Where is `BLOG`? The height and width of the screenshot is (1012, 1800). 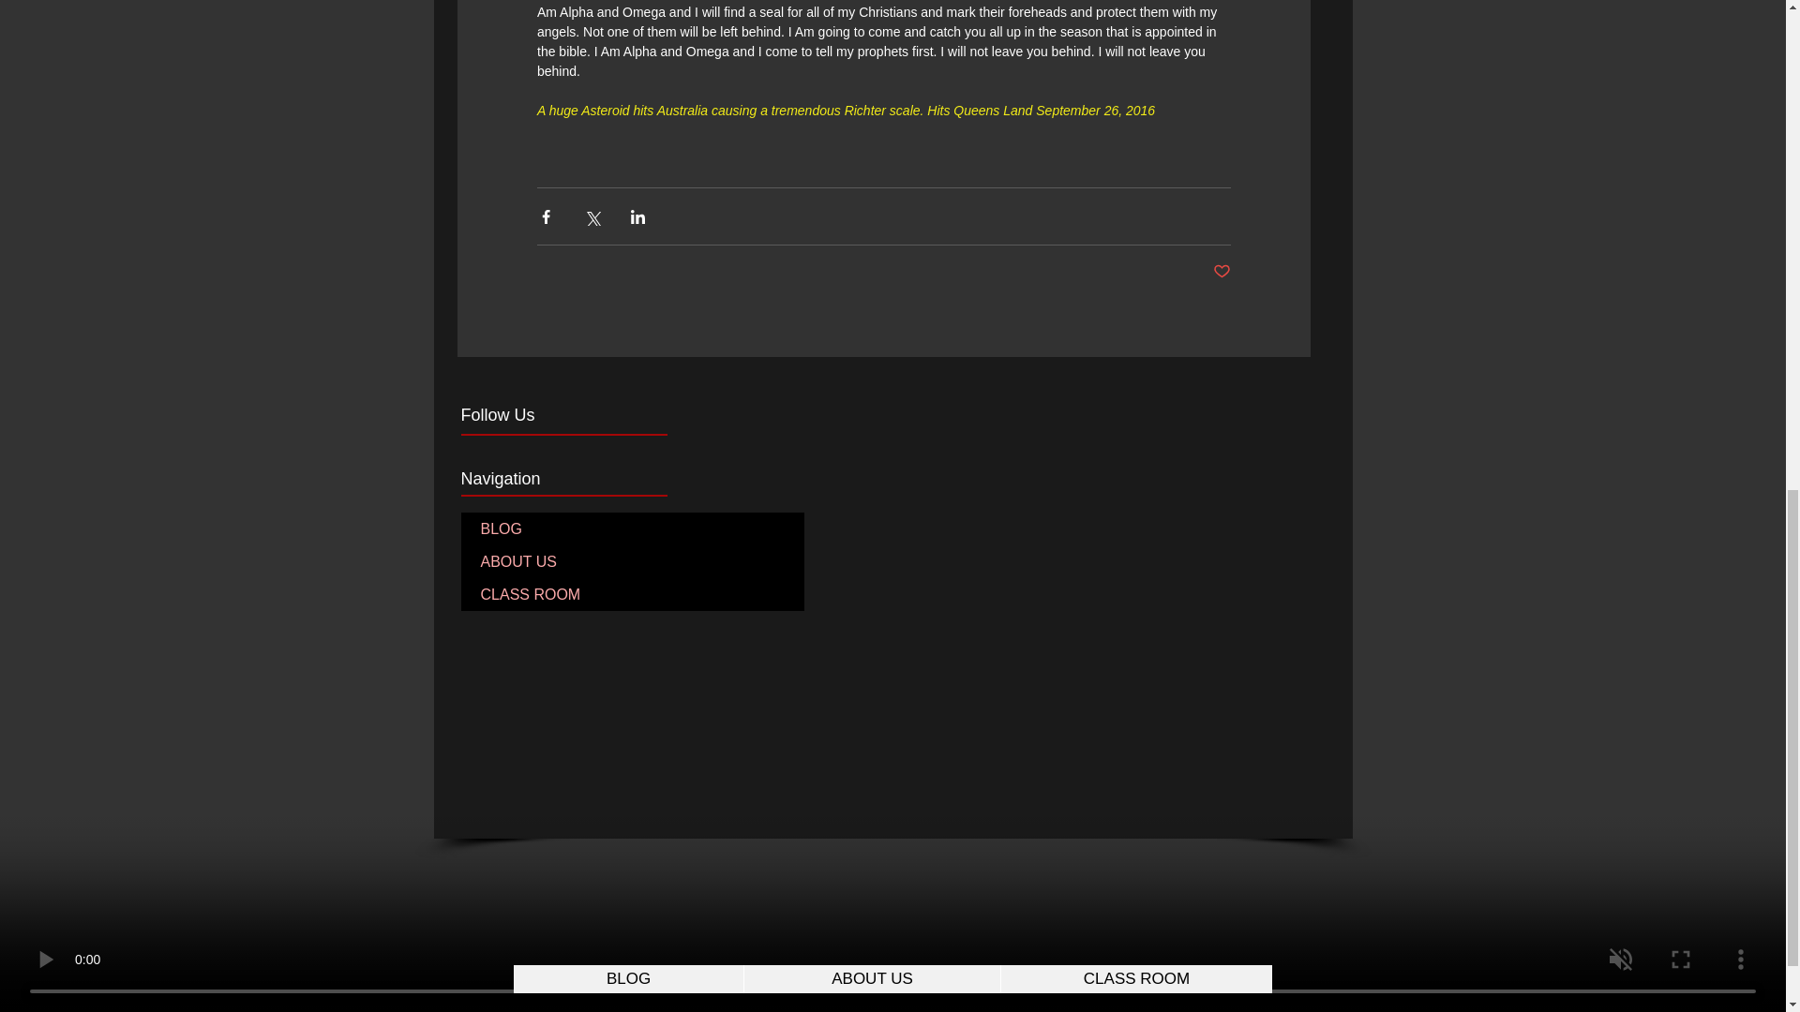
BLOG is located at coordinates (632, 528).